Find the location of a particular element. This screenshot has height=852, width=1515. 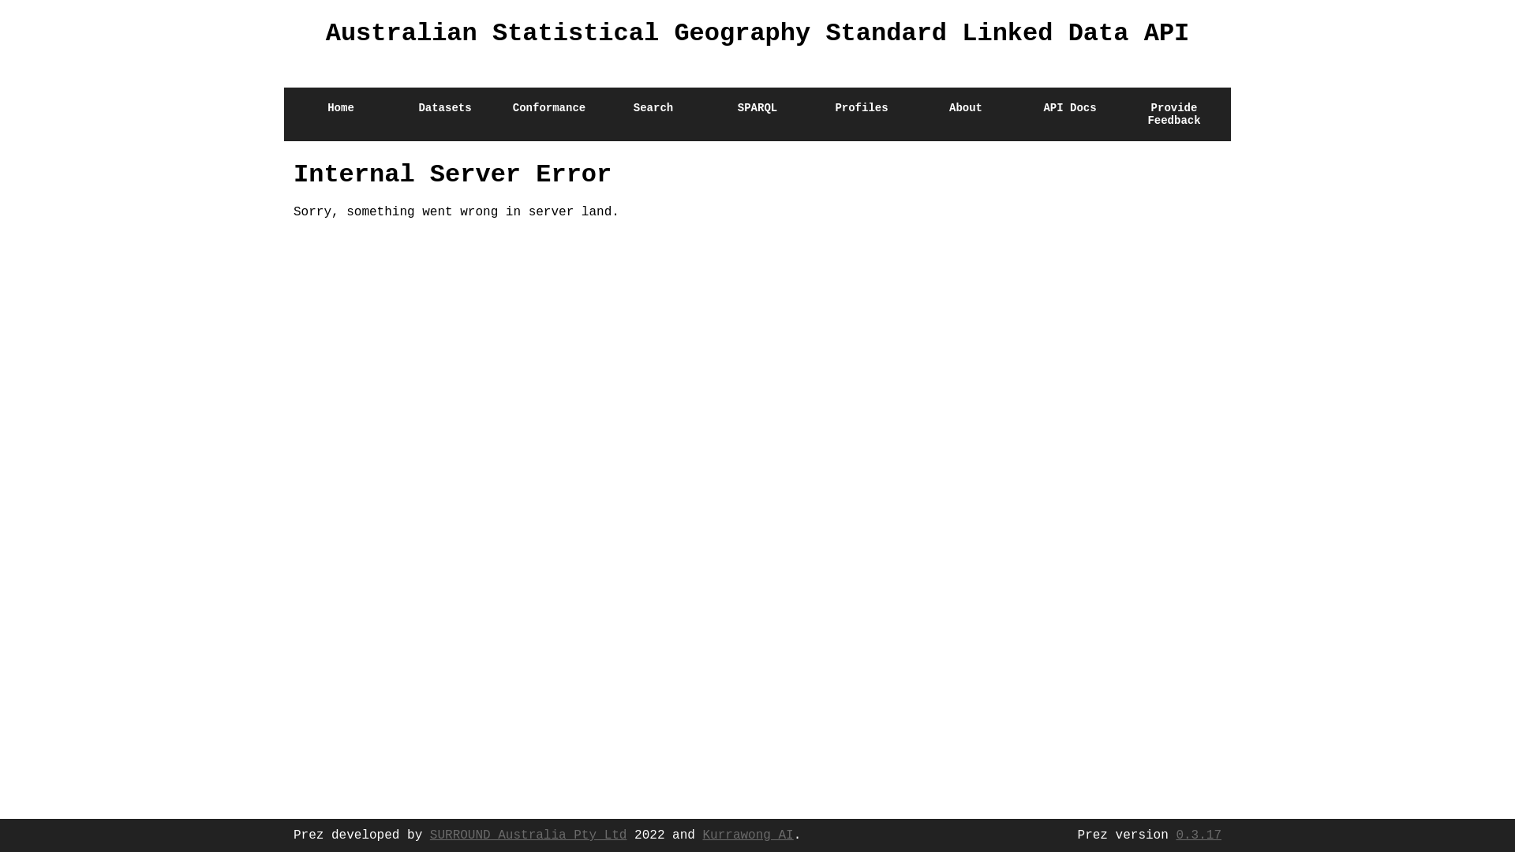

Search is located at coordinates (653, 114).